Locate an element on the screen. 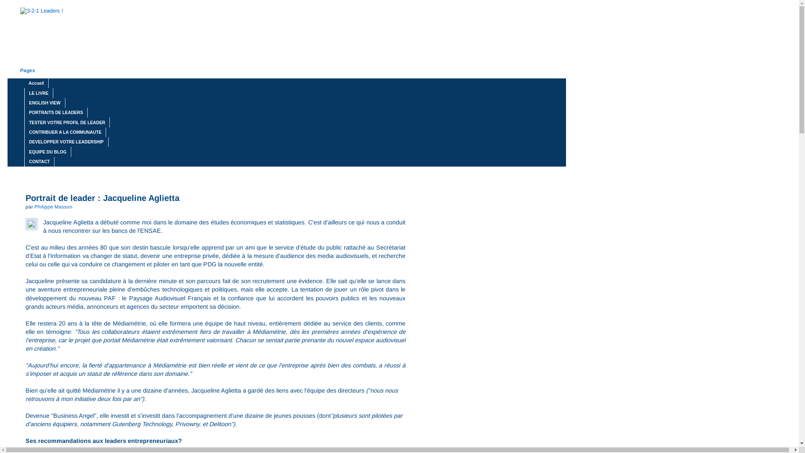 The width and height of the screenshot is (805, 453). CONTRIBUER A LA COMMUNAUTE is located at coordinates (65, 133).